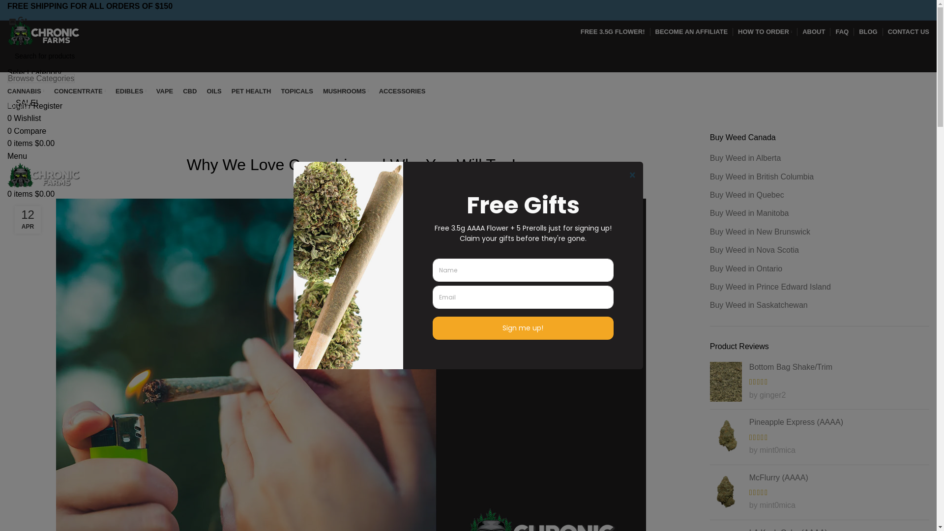 The height and width of the screenshot is (531, 944). What do you see at coordinates (24, 118) in the screenshot?
I see `0 Wishlist` at bounding box center [24, 118].